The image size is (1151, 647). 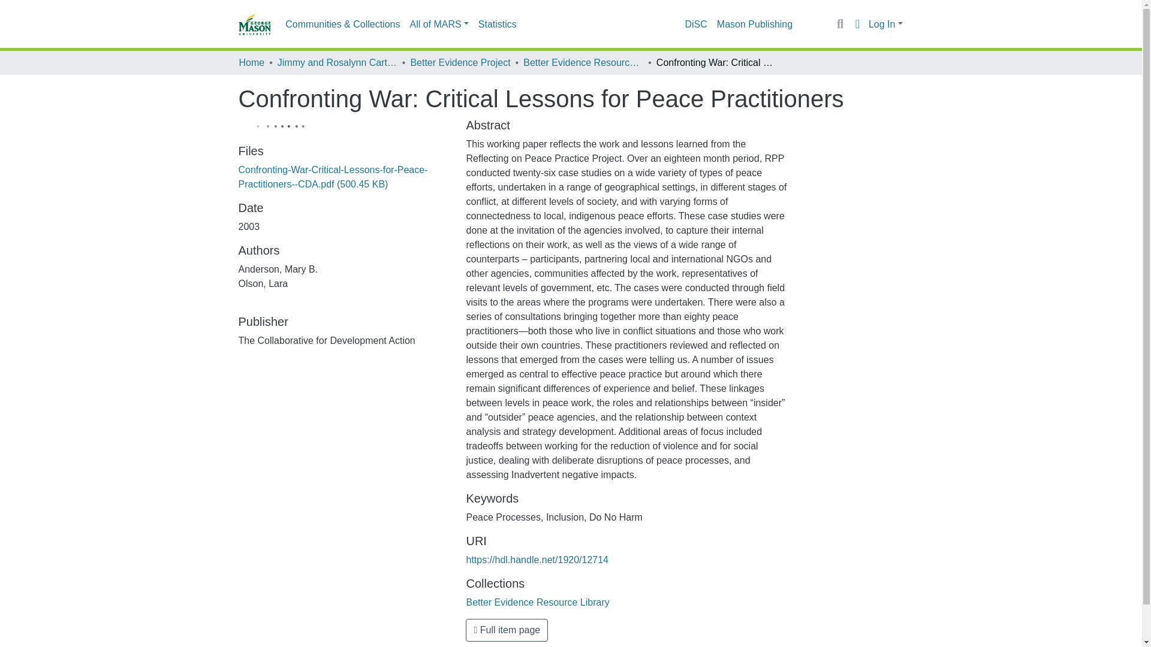 What do you see at coordinates (439, 24) in the screenshot?
I see `All of MARS` at bounding box center [439, 24].